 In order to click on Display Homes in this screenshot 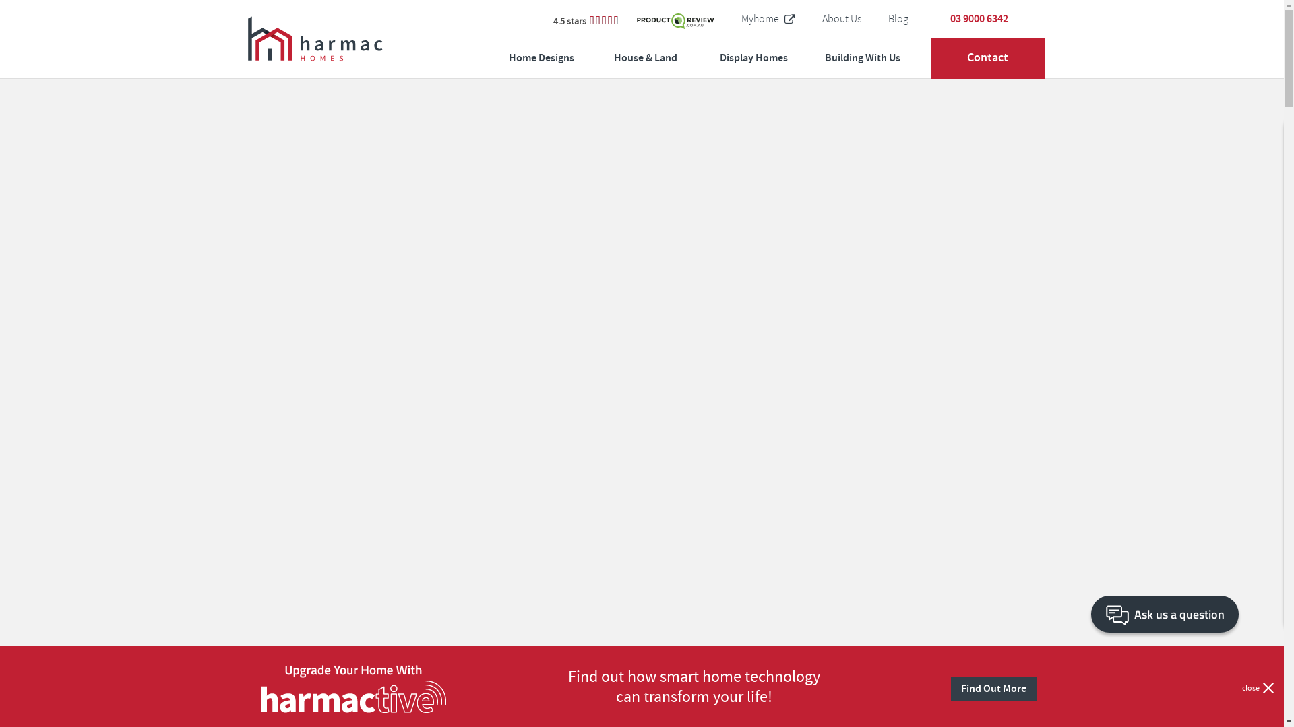, I will do `click(772, 58)`.